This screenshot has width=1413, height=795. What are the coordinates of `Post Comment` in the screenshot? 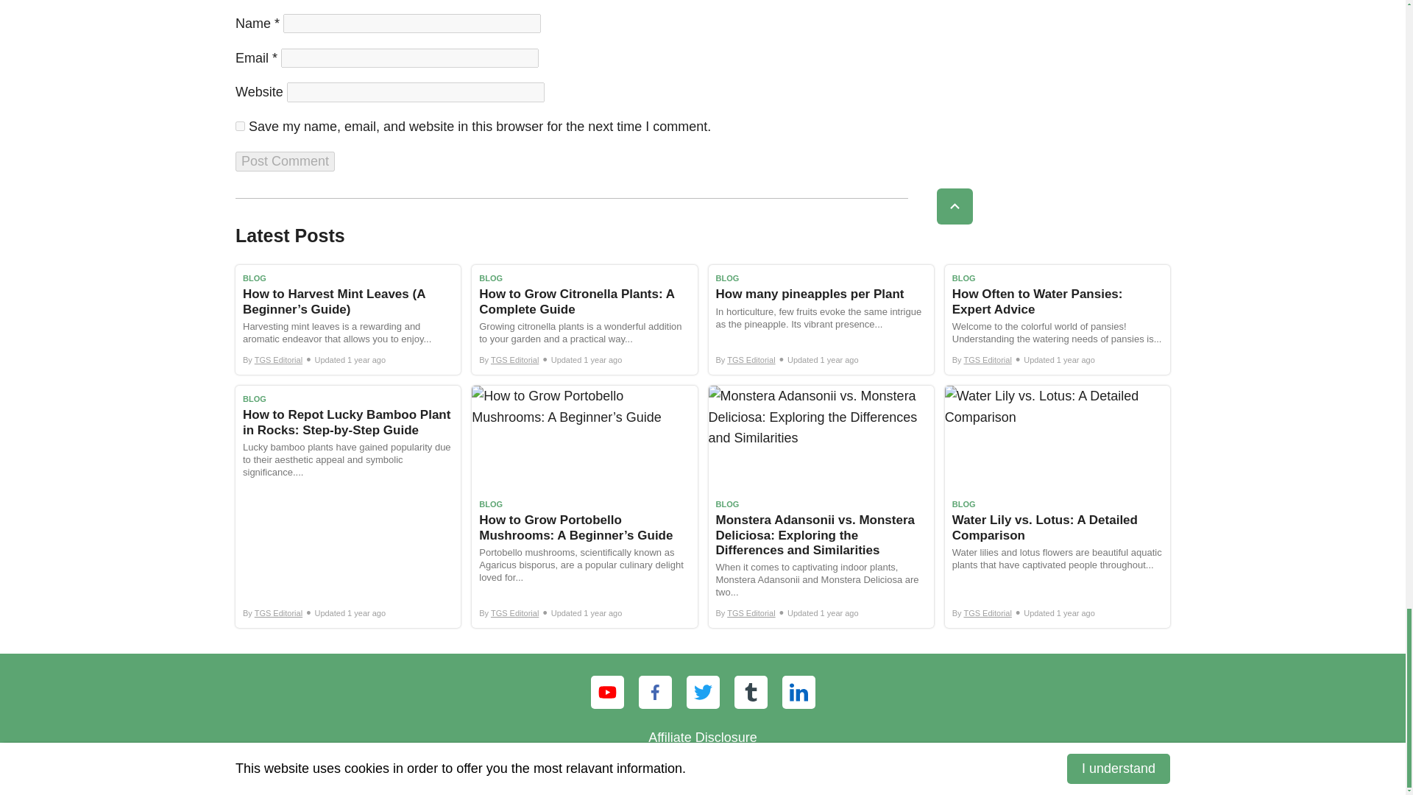 It's located at (286, 162).